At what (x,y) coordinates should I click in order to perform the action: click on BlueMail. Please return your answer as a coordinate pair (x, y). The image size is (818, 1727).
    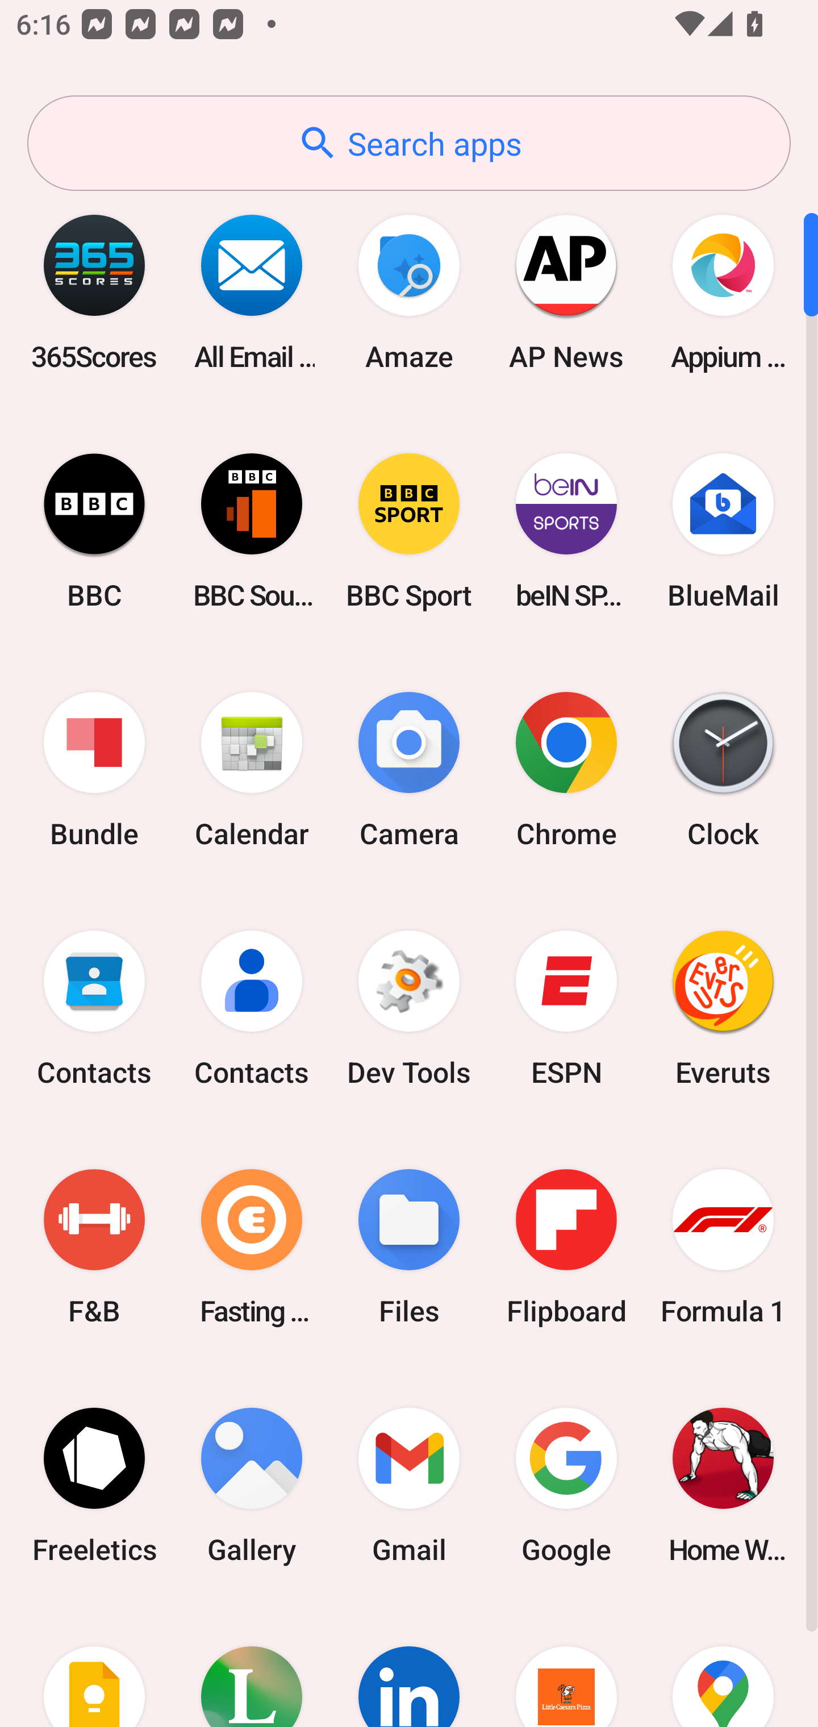
    Looking at the image, I should click on (723, 531).